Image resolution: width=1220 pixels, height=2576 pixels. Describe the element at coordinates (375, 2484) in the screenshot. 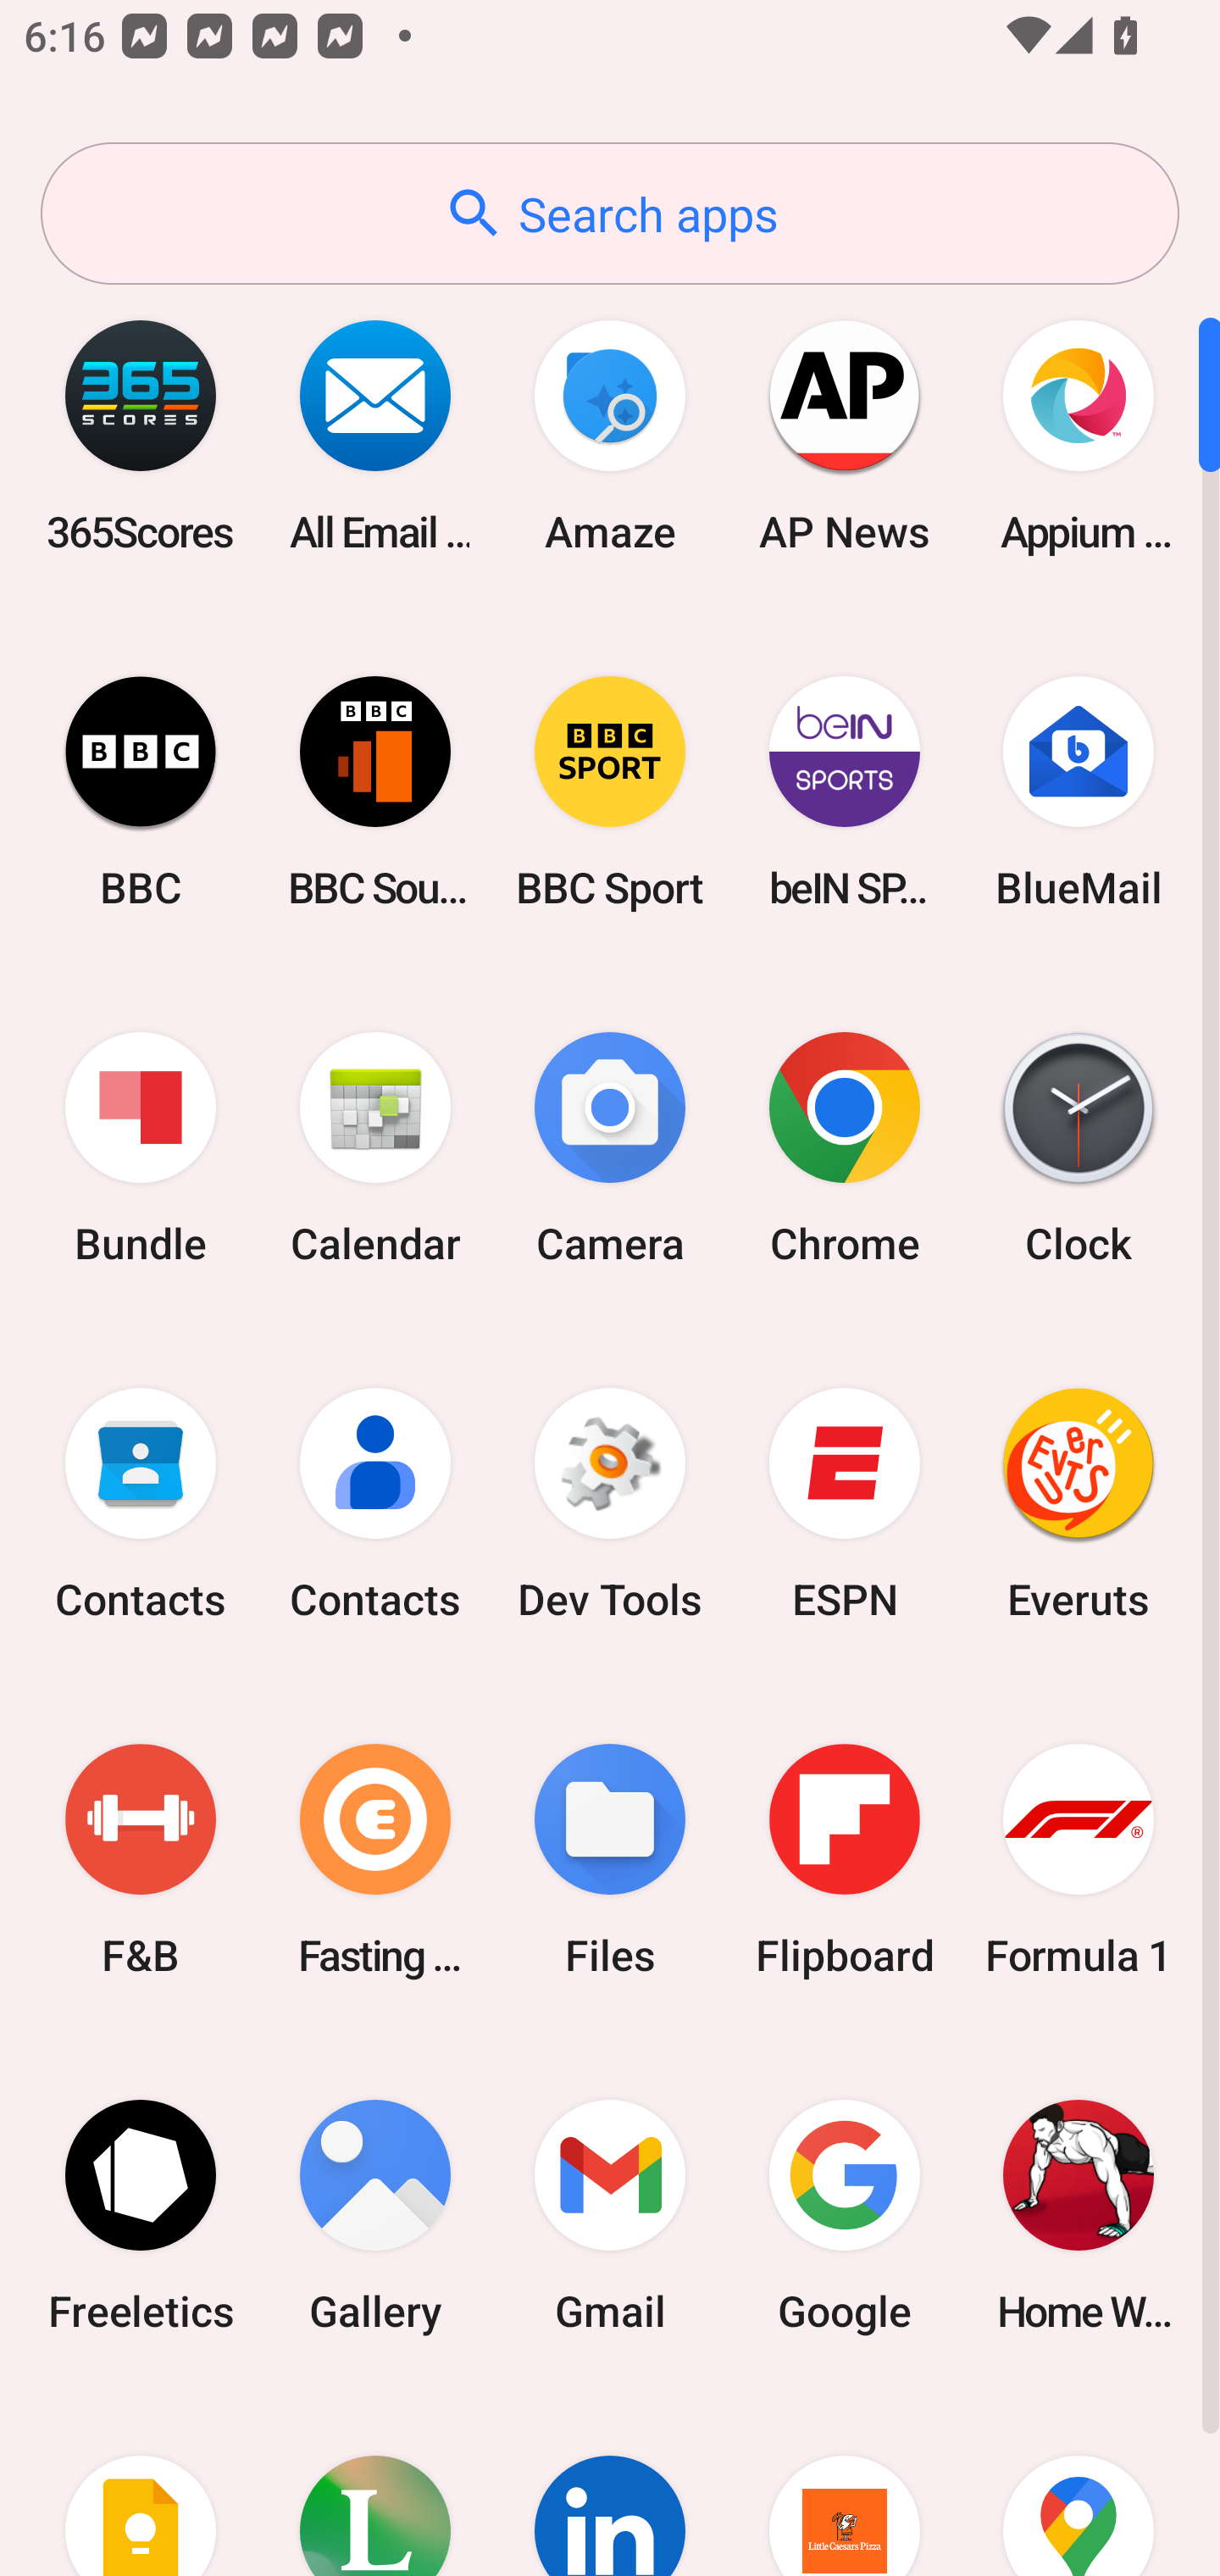

I see `Lifesum` at that location.